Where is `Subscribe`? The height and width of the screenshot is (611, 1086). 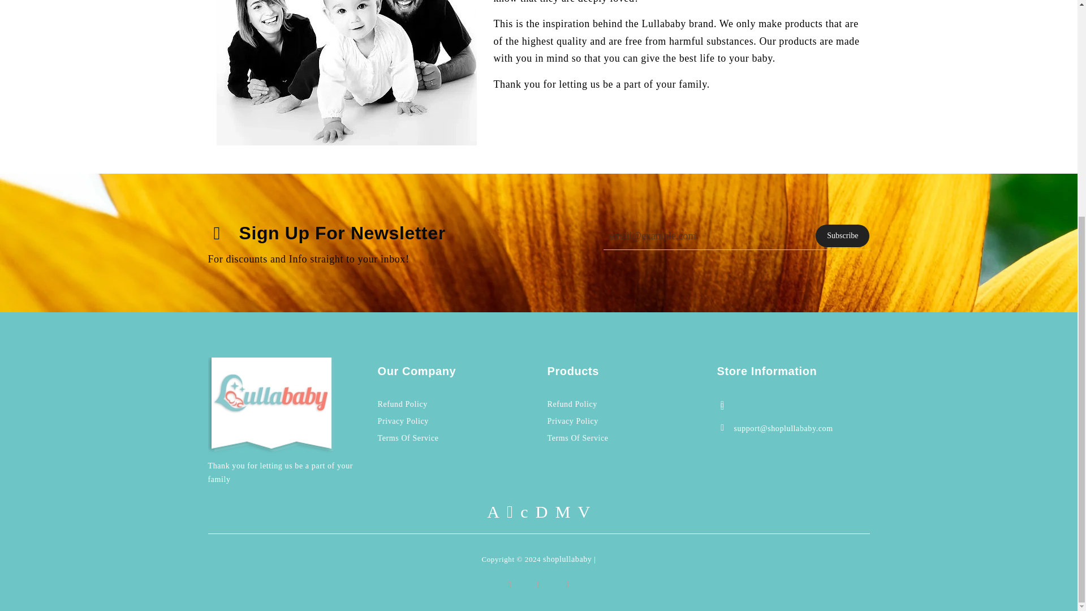
Subscribe is located at coordinates (842, 236).